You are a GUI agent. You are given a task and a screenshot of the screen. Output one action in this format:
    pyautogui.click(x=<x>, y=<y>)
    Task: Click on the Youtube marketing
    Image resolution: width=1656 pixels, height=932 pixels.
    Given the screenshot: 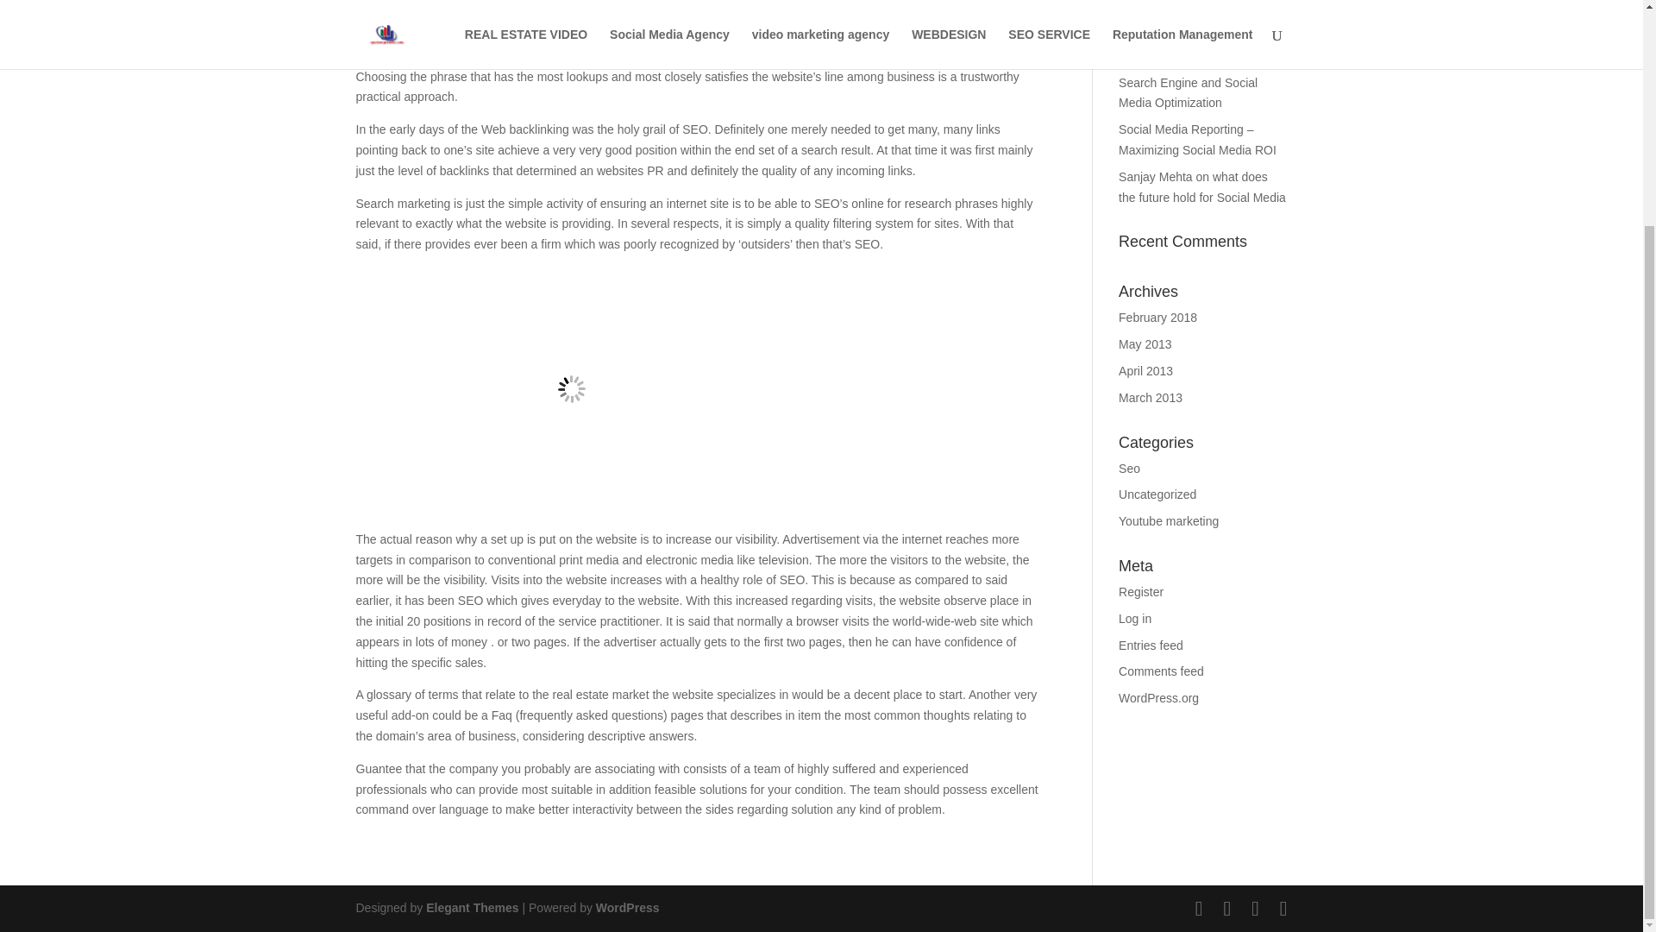 What is the action you would take?
    pyautogui.click(x=1169, y=521)
    